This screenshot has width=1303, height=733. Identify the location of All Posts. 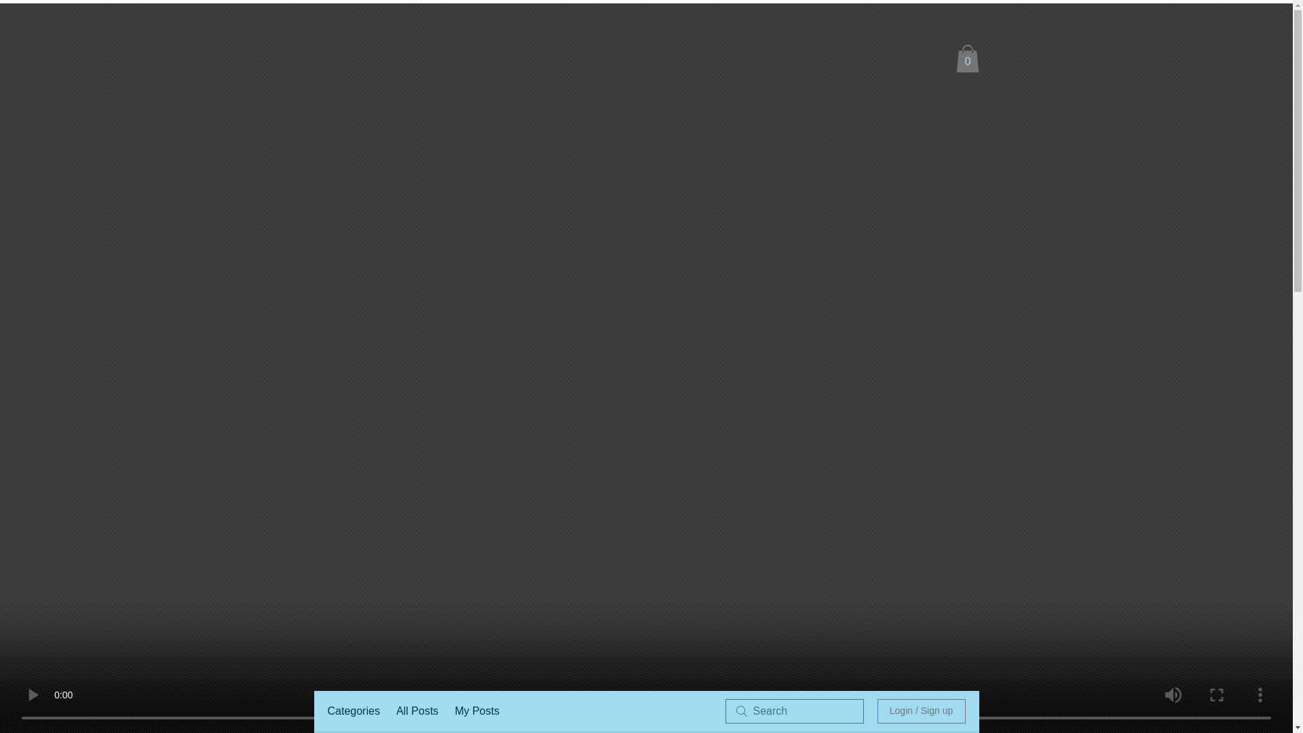
(417, 711).